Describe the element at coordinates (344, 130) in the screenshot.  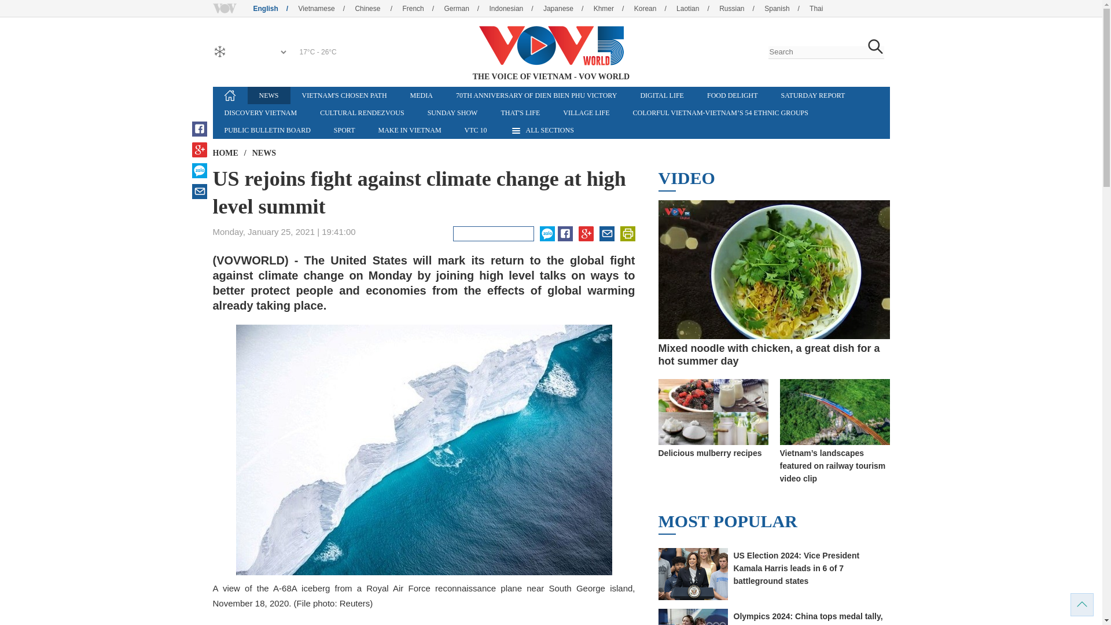
I see `Sport` at that location.